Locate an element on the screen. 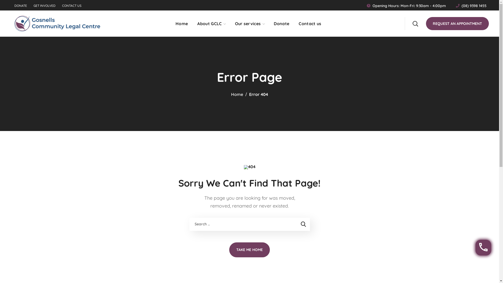 The width and height of the screenshot is (503, 283). GET INVOLVED is located at coordinates (45, 6).